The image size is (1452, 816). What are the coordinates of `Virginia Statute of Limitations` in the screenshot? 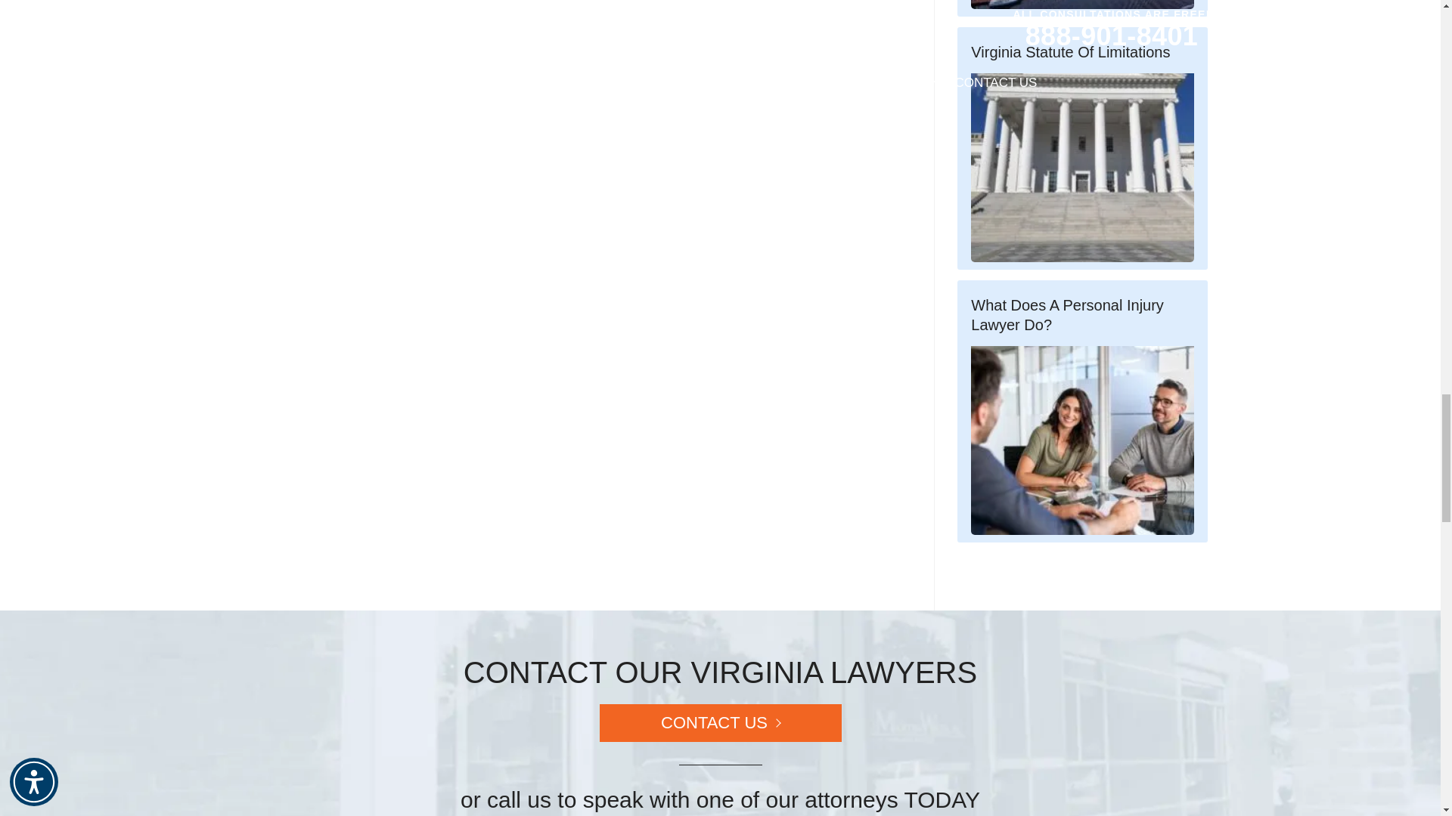 It's located at (1082, 168).